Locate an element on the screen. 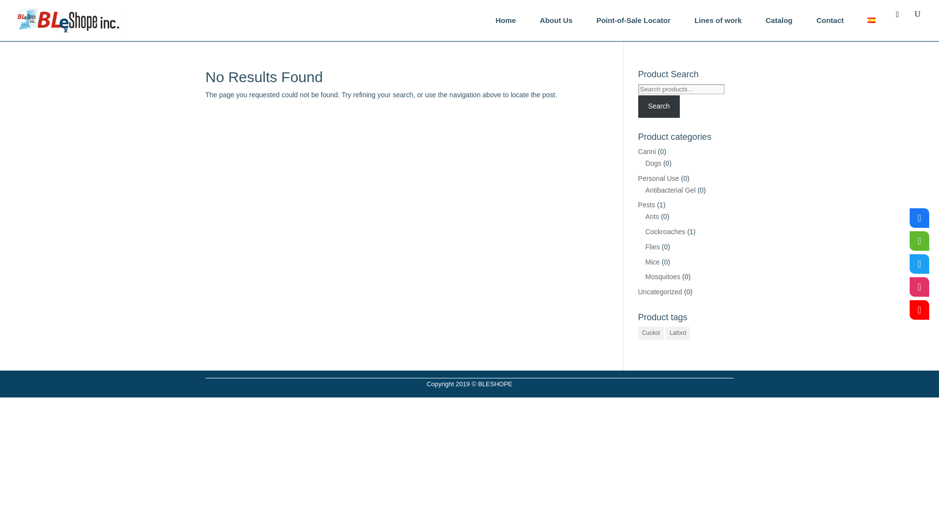 Image resolution: width=939 pixels, height=528 pixels. Laford is located at coordinates (678, 333).